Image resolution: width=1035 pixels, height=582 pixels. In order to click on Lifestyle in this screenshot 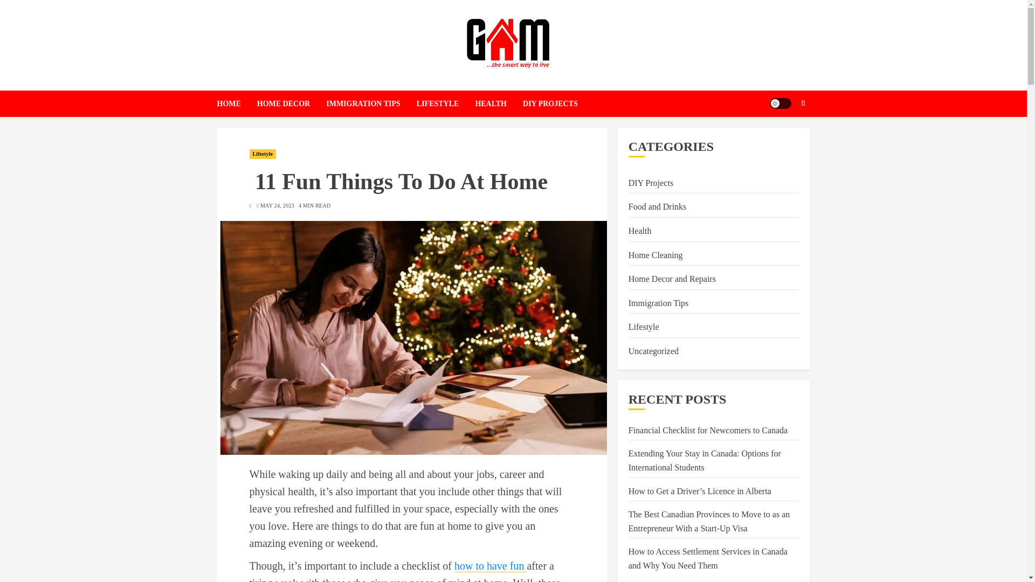, I will do `click(644, 328)`.